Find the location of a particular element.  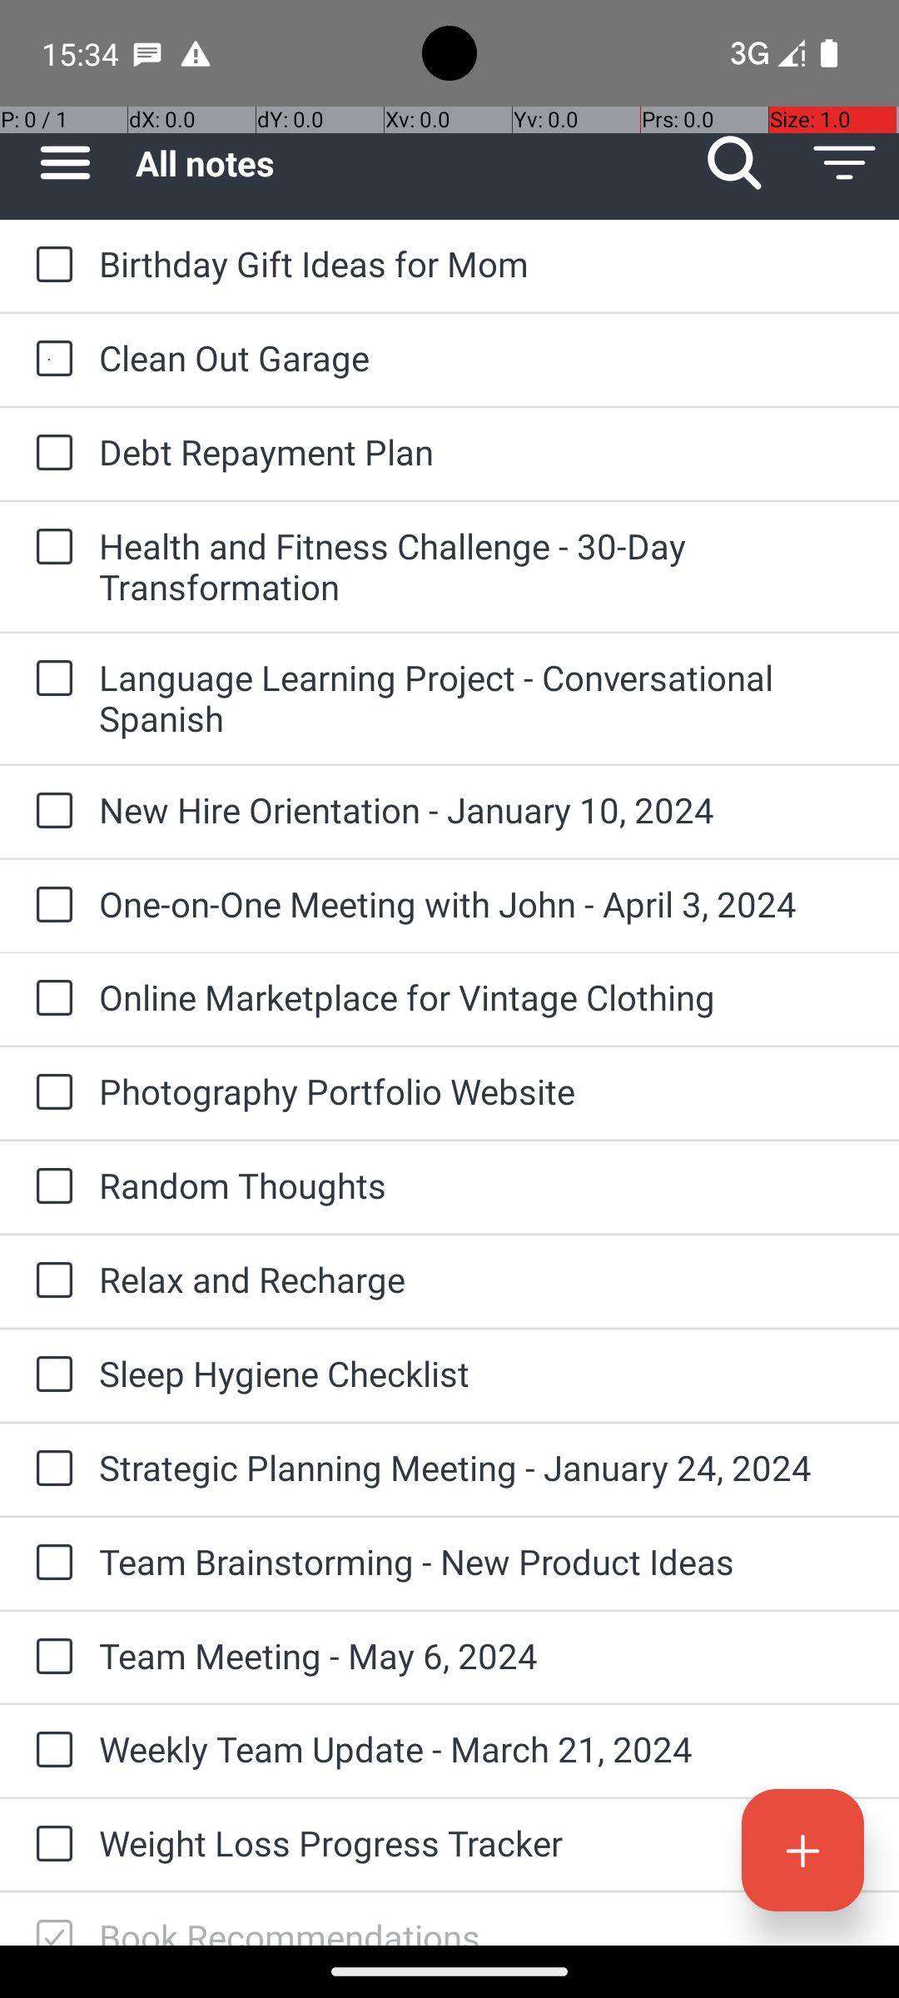

Weekly Team Update - March 21, 2024 is located at coordinates (483, 1748).